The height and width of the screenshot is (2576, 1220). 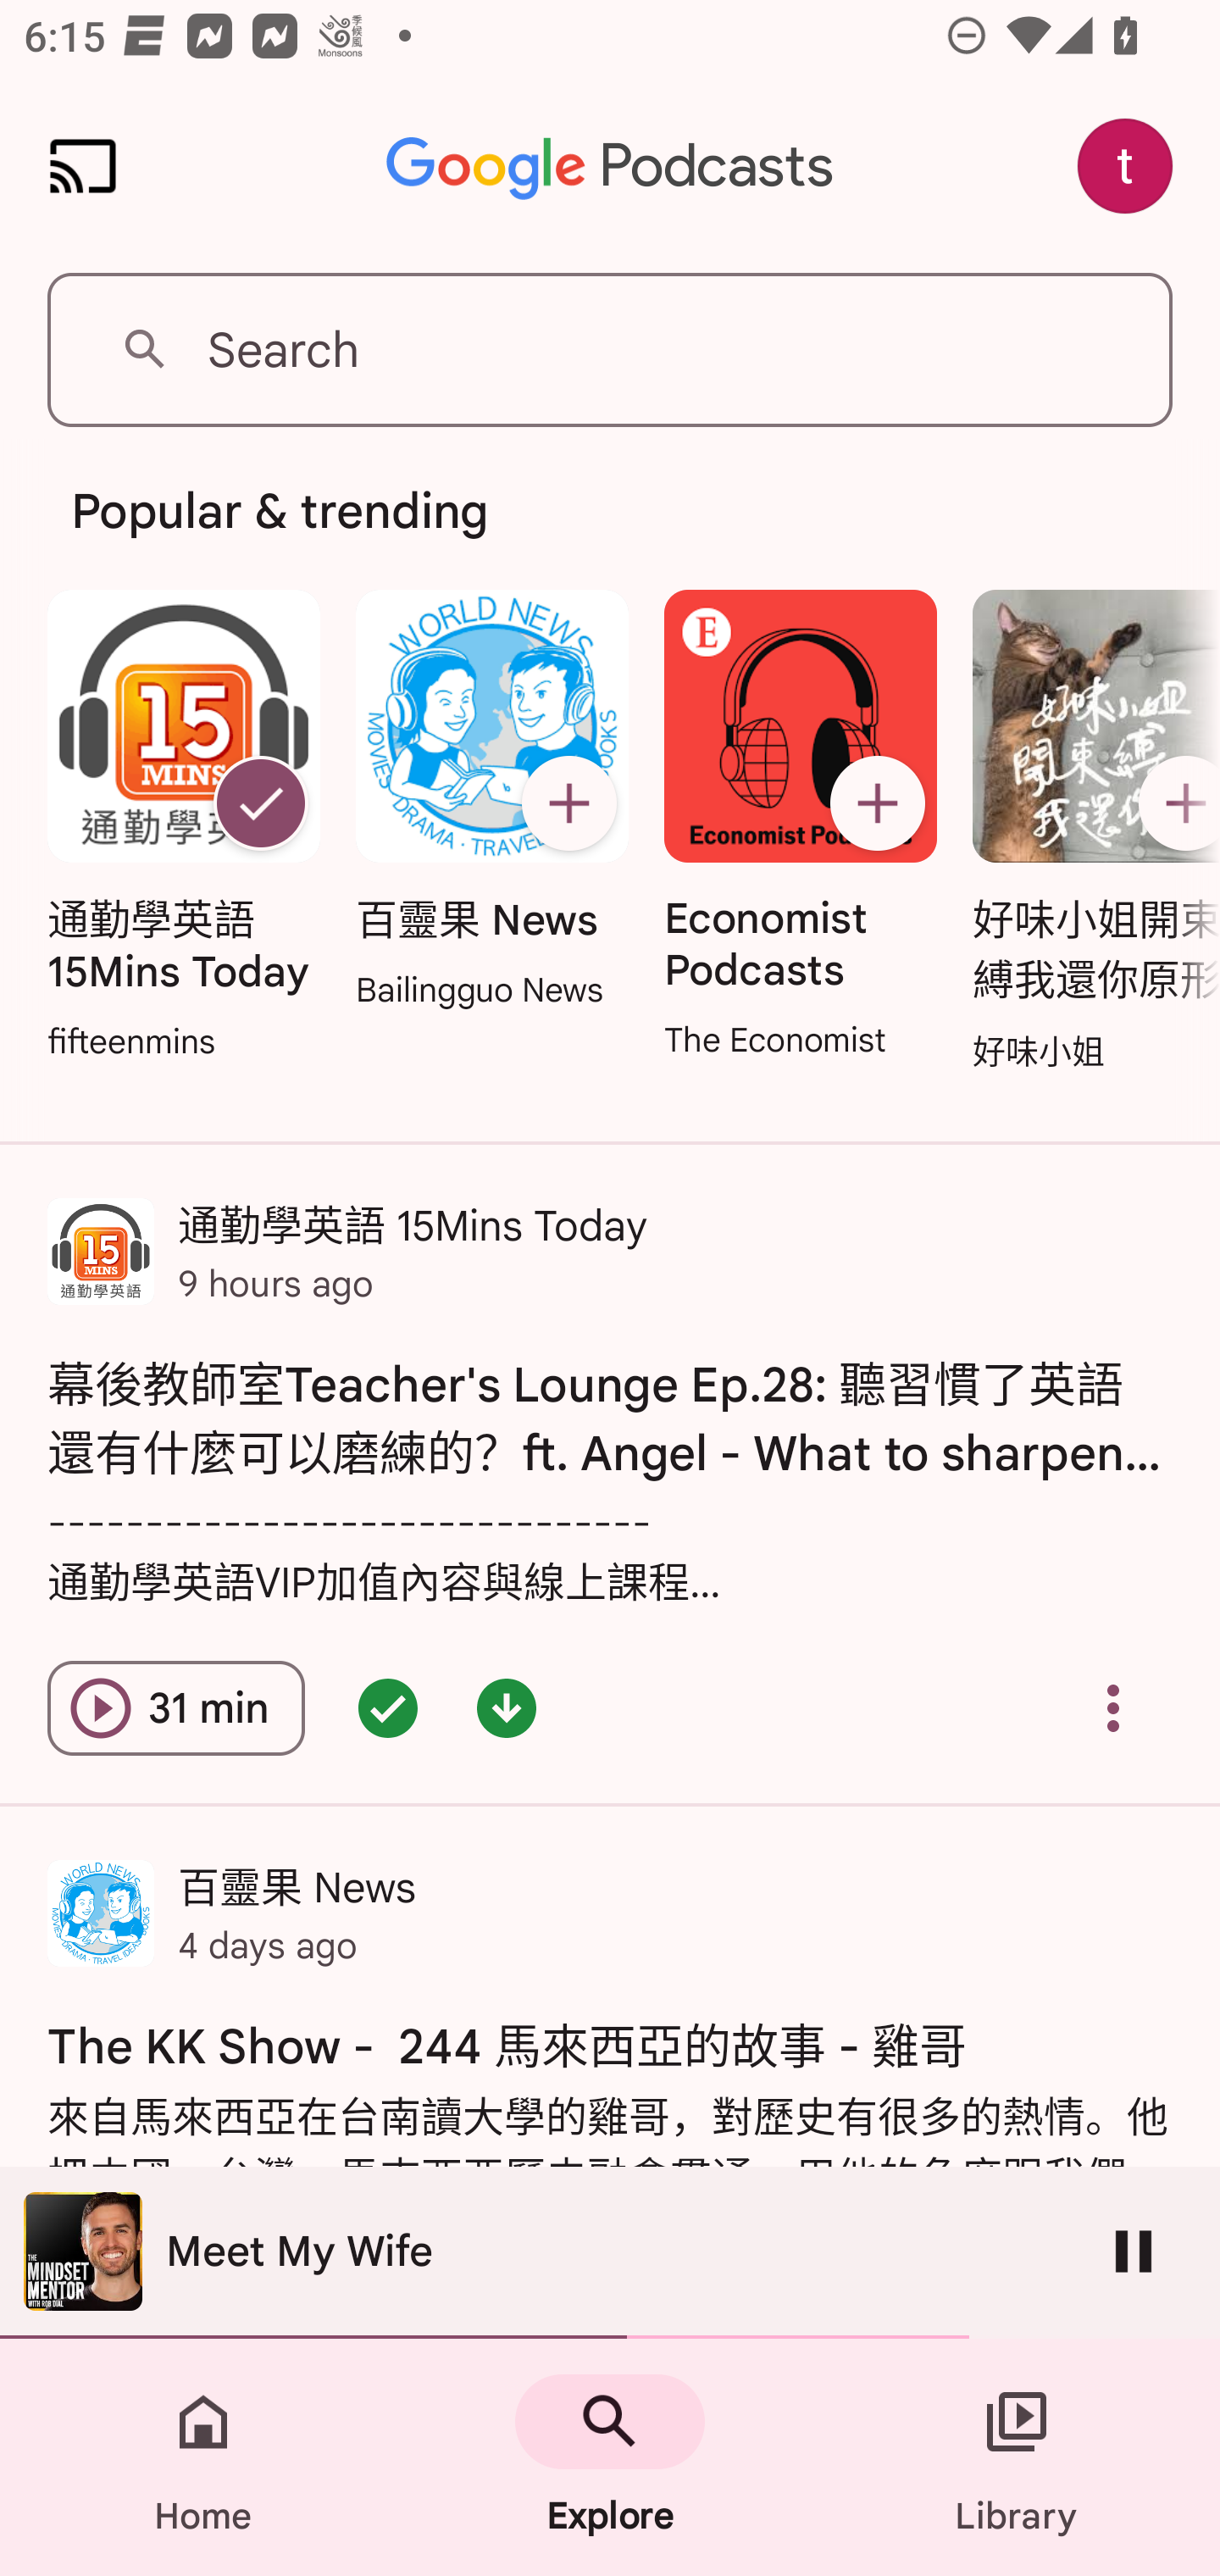 What do you see at coordinates (610, 349) in the screenshot?
I see `Search` at bounding box center [610, 349].